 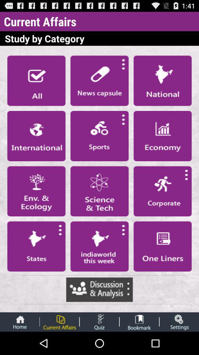 What do you see at coordinates (99, 246) in the screenshot?
I see `indiaworld this week category` at bounding box center [99, 246].